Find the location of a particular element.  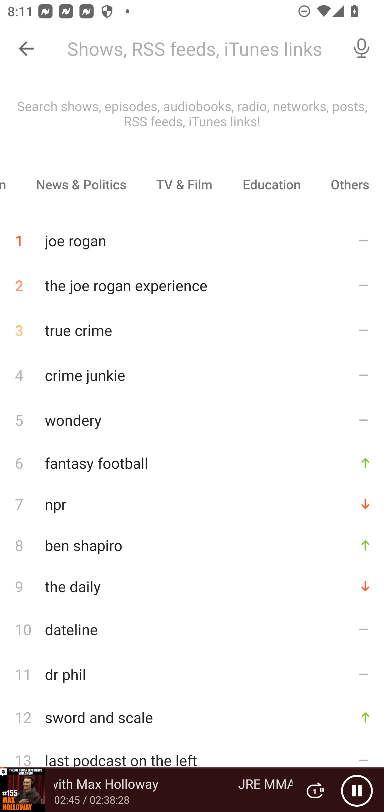

TV & Film is located at coordinates (184, 184).